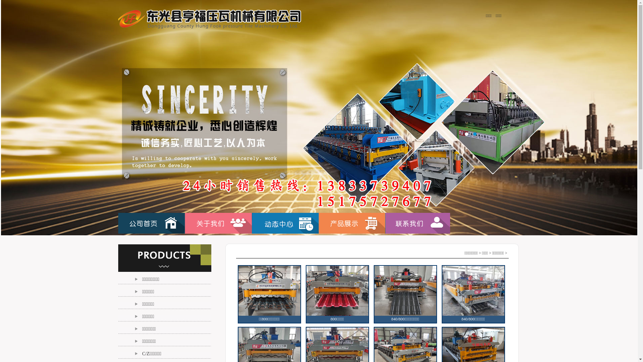  Describe the element at coordinates (467, 134) in the screenshot. I see `1` at that location.